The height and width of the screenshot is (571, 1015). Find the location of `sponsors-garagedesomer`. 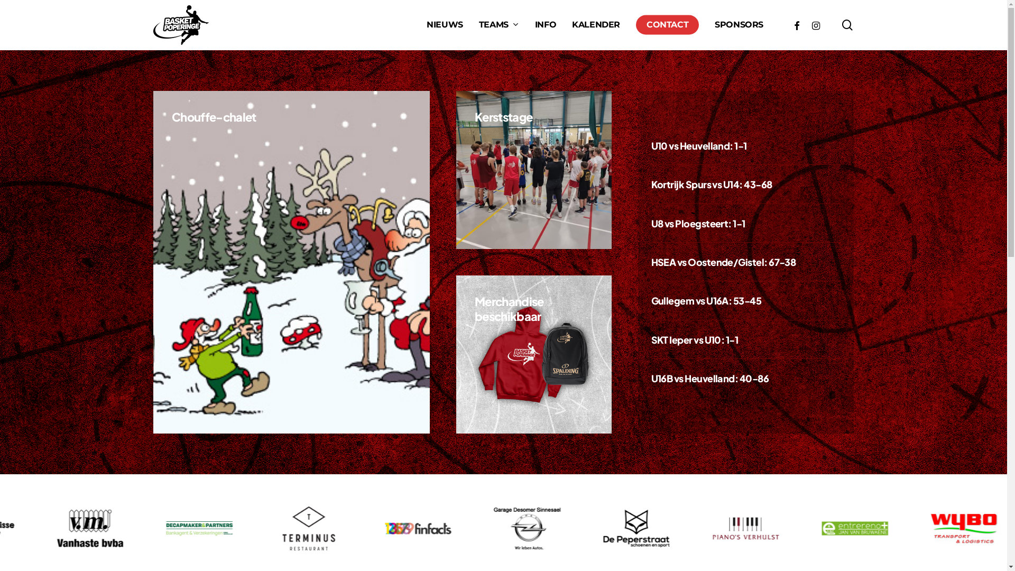

sponsors-garagedesomer is located at coordinates (530, 529).